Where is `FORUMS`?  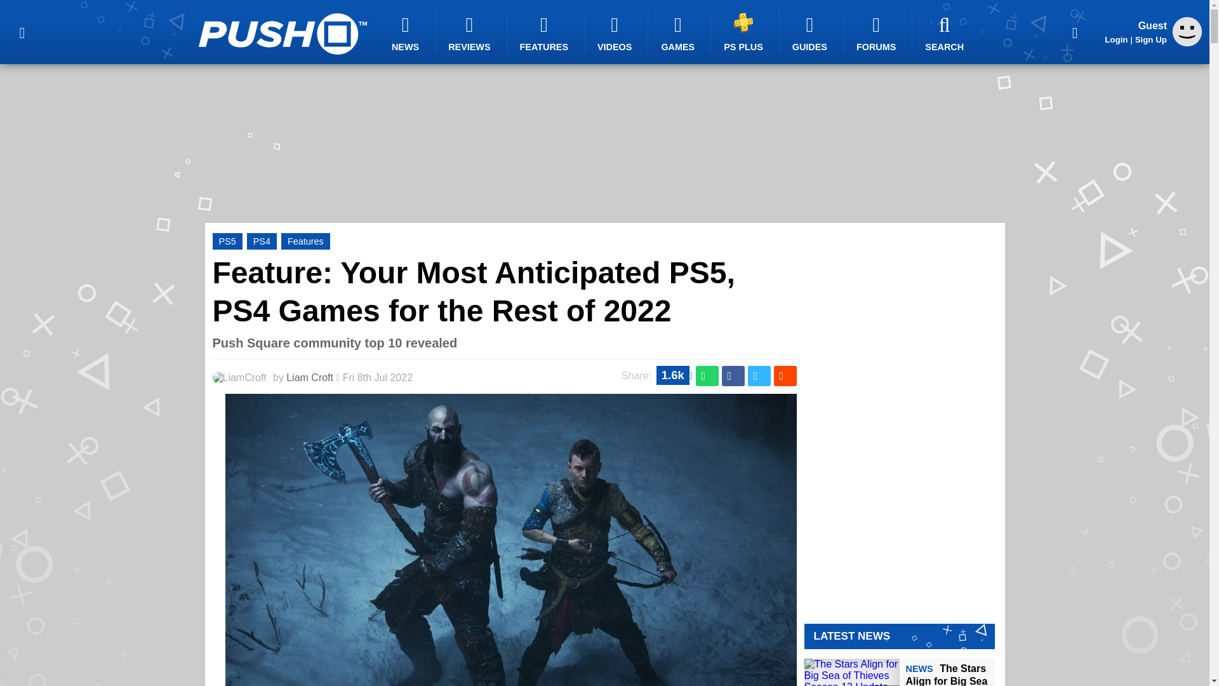 FORUMS is located at coordinates (877, 33).